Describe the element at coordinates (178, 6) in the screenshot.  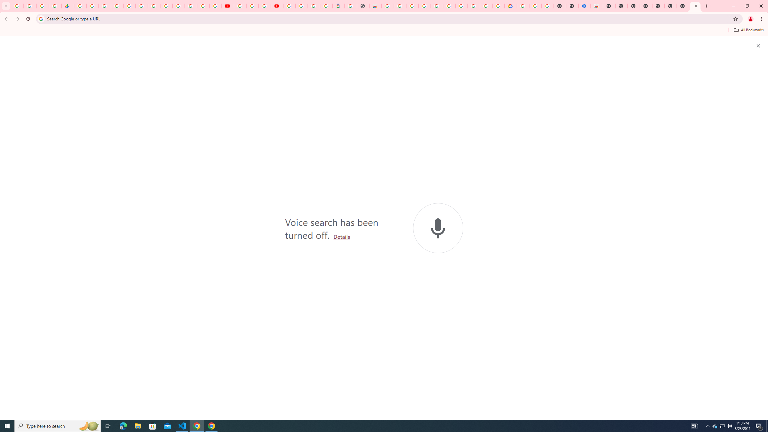
I see `Sign in - Google Accounts` at that location.